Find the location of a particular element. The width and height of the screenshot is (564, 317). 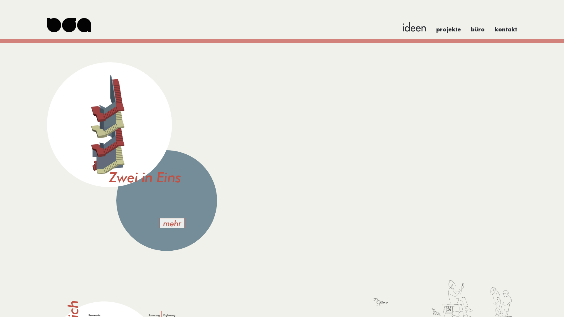

projekte is located at coordinates (449, 30).